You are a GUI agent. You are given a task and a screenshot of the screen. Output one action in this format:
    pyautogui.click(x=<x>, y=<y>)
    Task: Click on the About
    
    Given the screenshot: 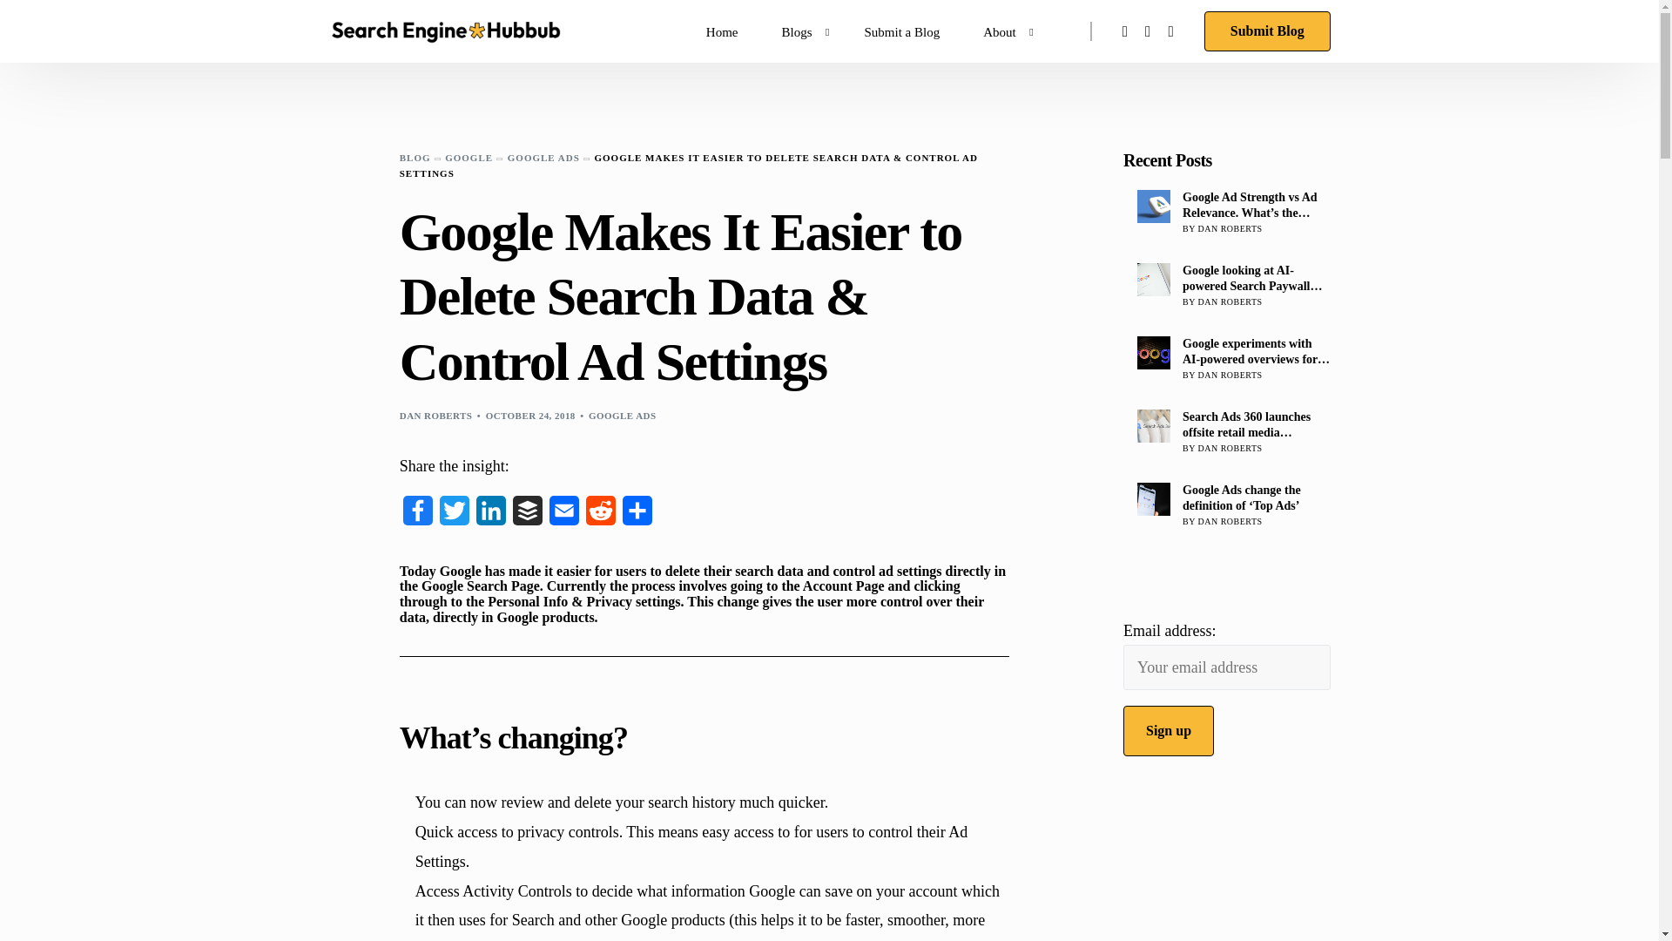 What is the action you would take?
    pyautogui.click(x=1003, y=31)
    